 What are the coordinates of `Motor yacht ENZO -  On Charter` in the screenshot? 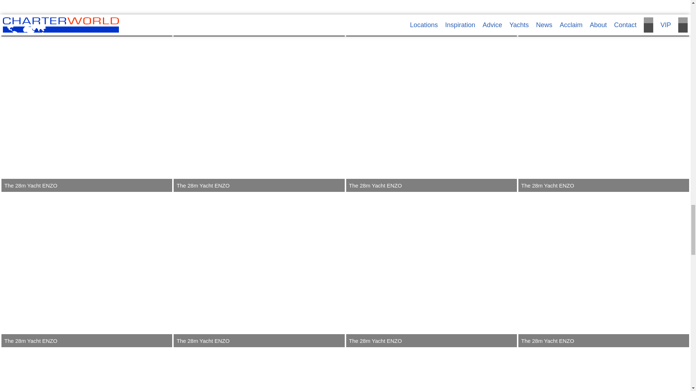 It's located at (259, 18).